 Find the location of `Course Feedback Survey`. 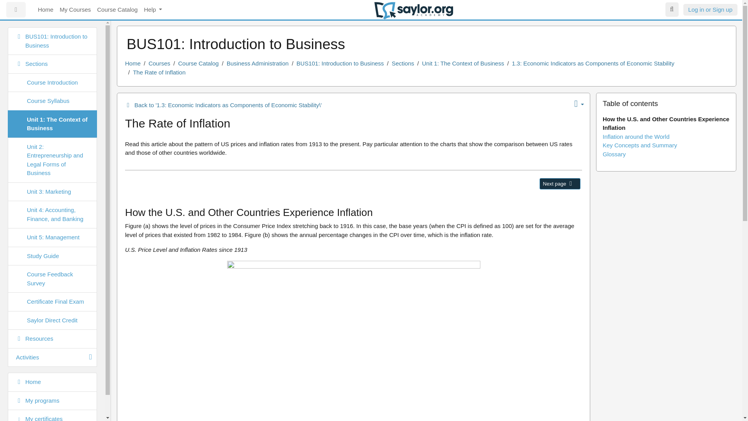

Course Feedback Survey is located at coordinates (52, 279).